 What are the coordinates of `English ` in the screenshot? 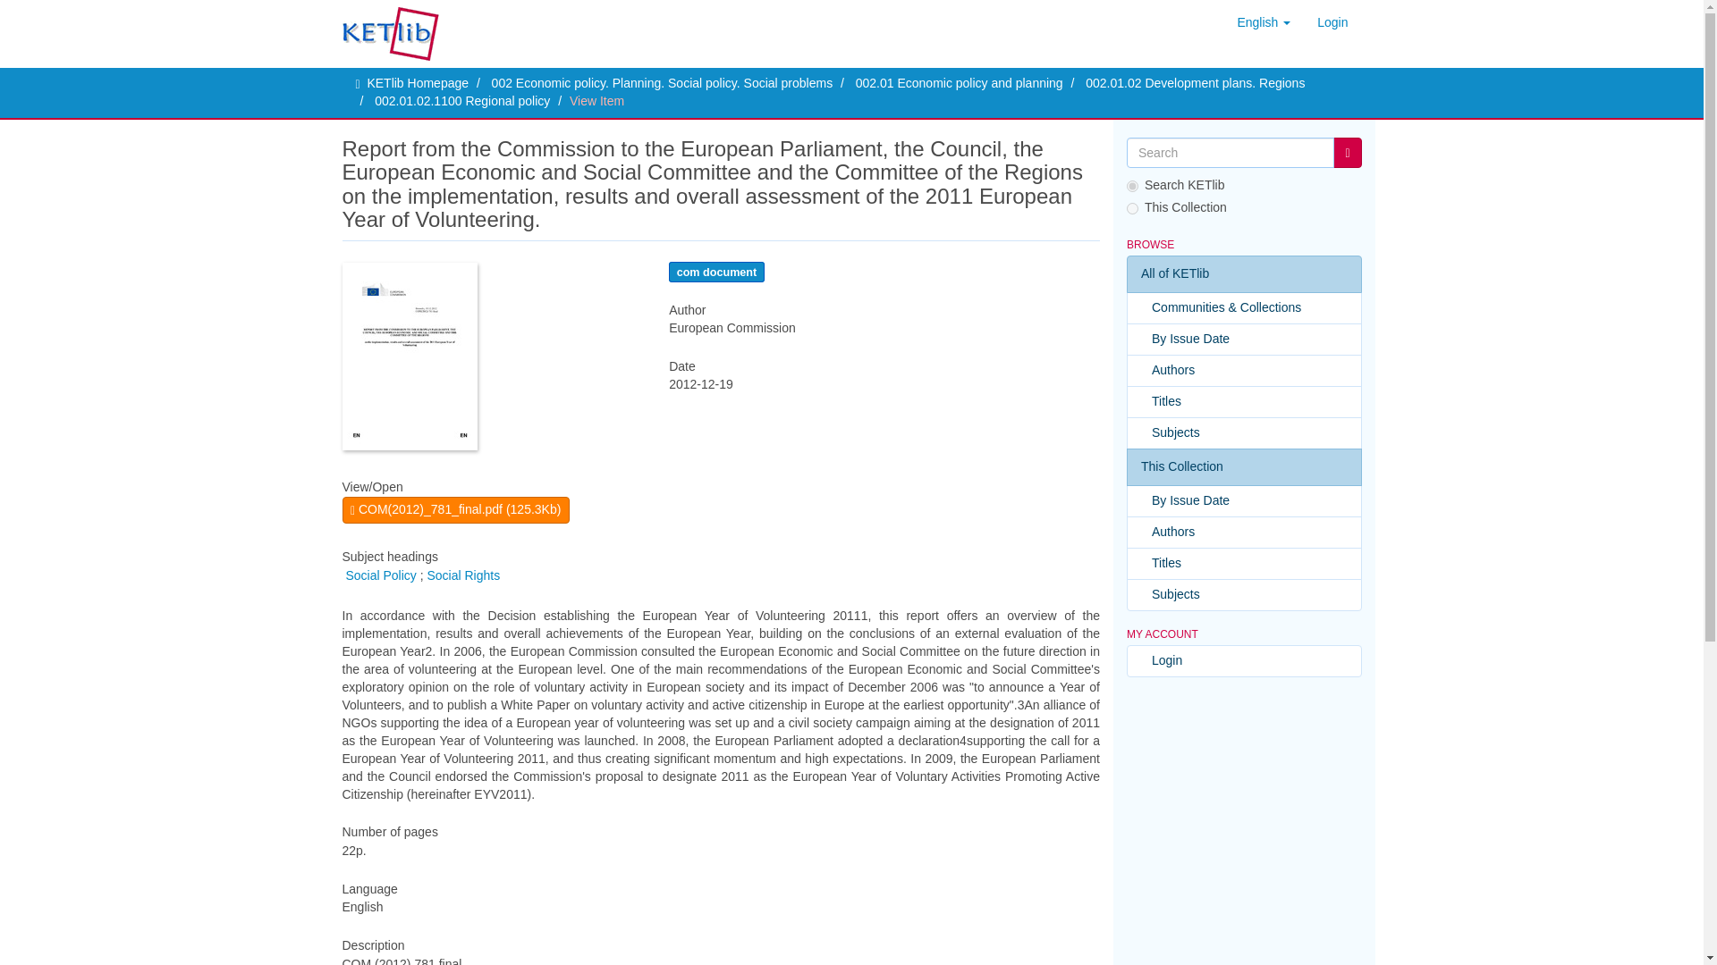 It's located at (1263, 21).